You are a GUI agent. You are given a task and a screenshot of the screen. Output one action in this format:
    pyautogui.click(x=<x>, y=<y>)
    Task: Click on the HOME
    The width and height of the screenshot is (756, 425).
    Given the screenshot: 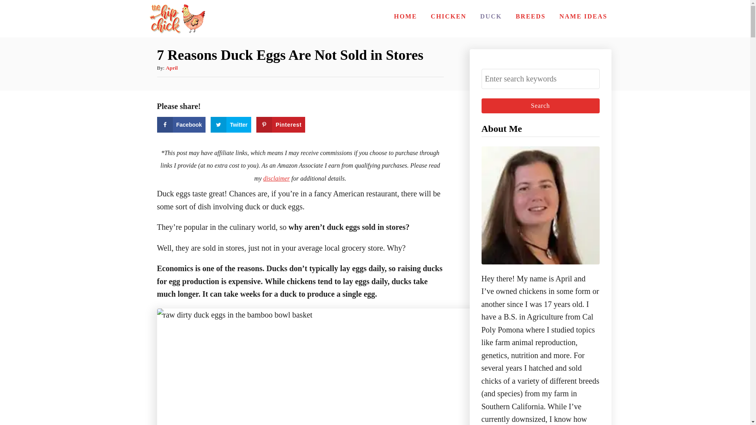 What is the action you would take?
    pyautogui.click(x=406, y=16)
    